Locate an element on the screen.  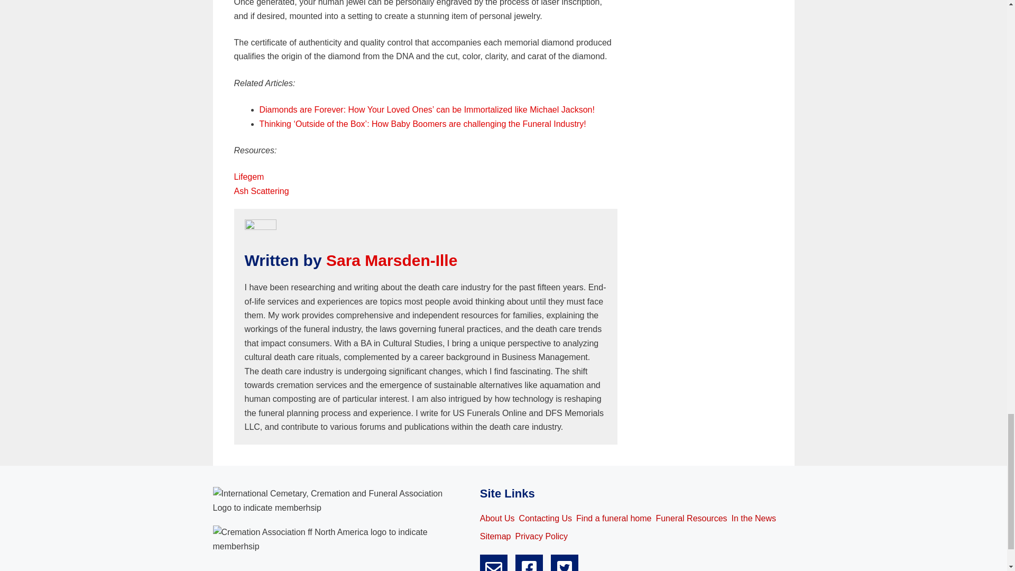
Sitemap is located at coordinates (496, 537).